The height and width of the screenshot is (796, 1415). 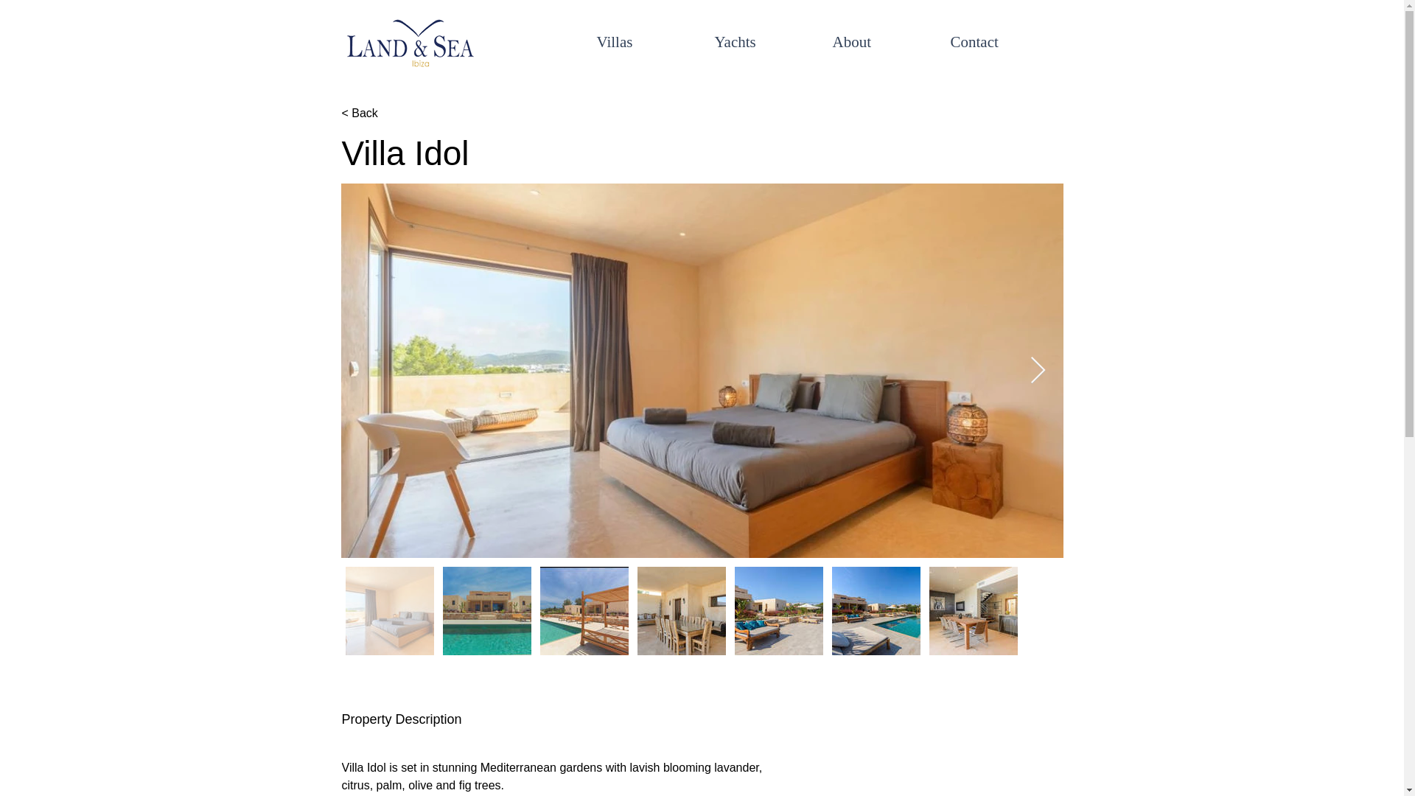 What do you see at coordinates (762, 42) in the screenshot?
I see `Yachts` at bounding box center [762, 42].